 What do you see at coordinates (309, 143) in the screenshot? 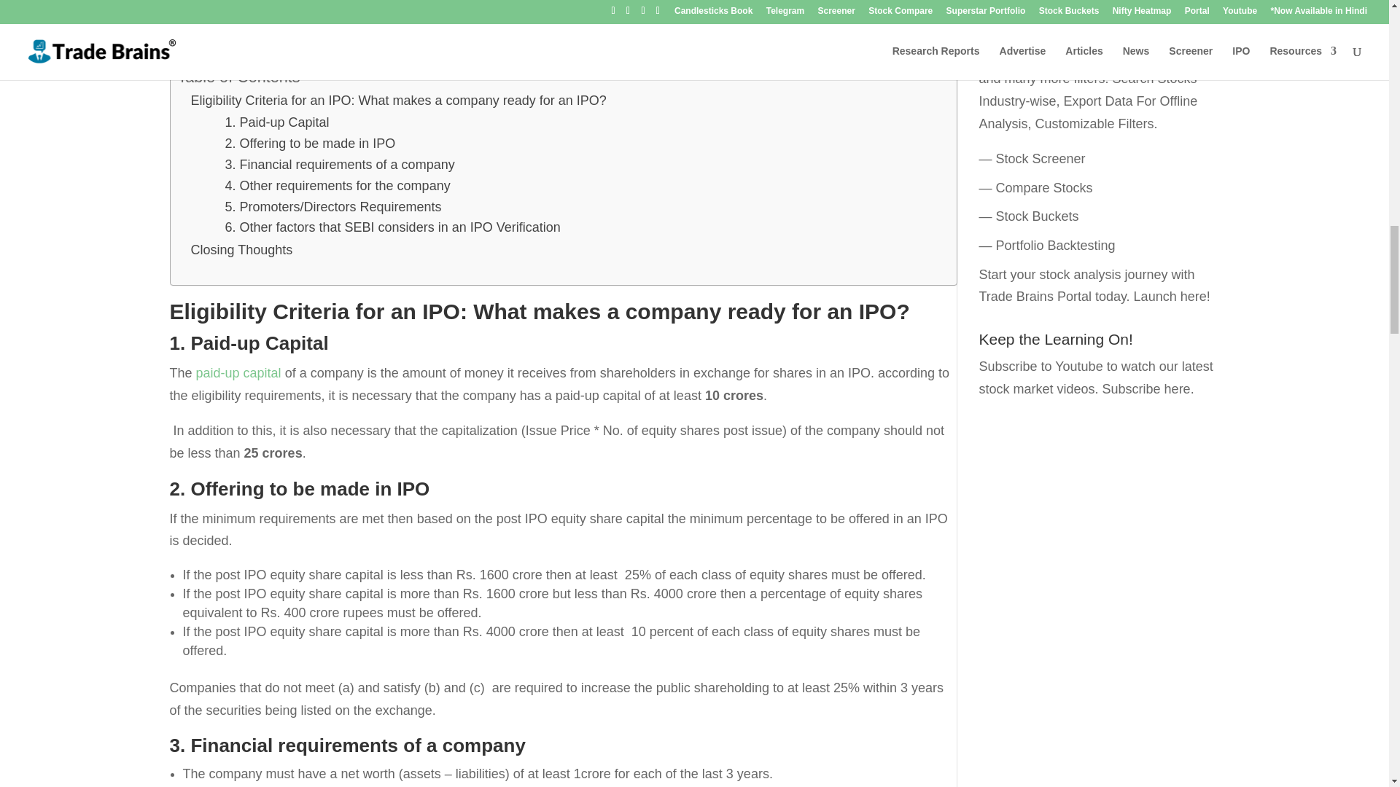
I see `2. Offering to be made in IPO` at bounding box center [309, 143].